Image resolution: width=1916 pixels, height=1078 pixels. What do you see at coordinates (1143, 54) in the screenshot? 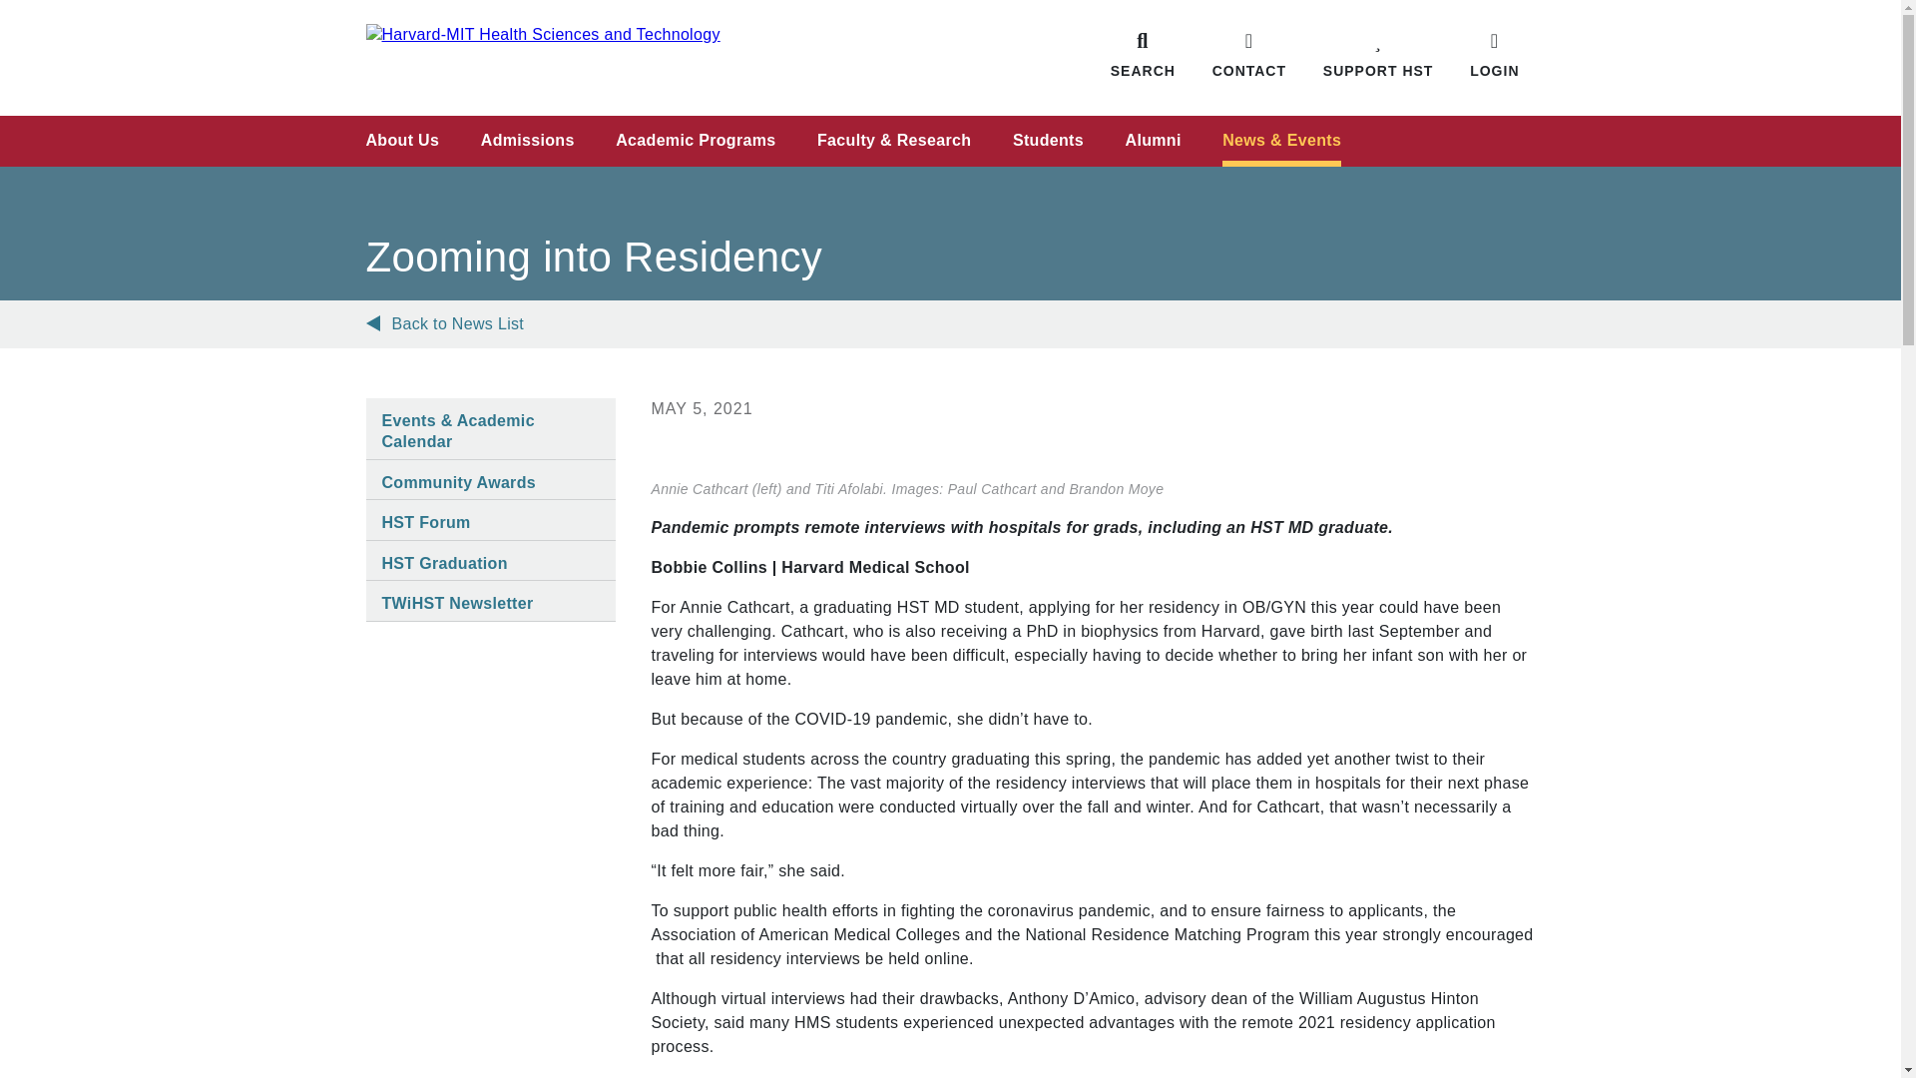
I see `SEARCH` at bounding box center [1143, 54].